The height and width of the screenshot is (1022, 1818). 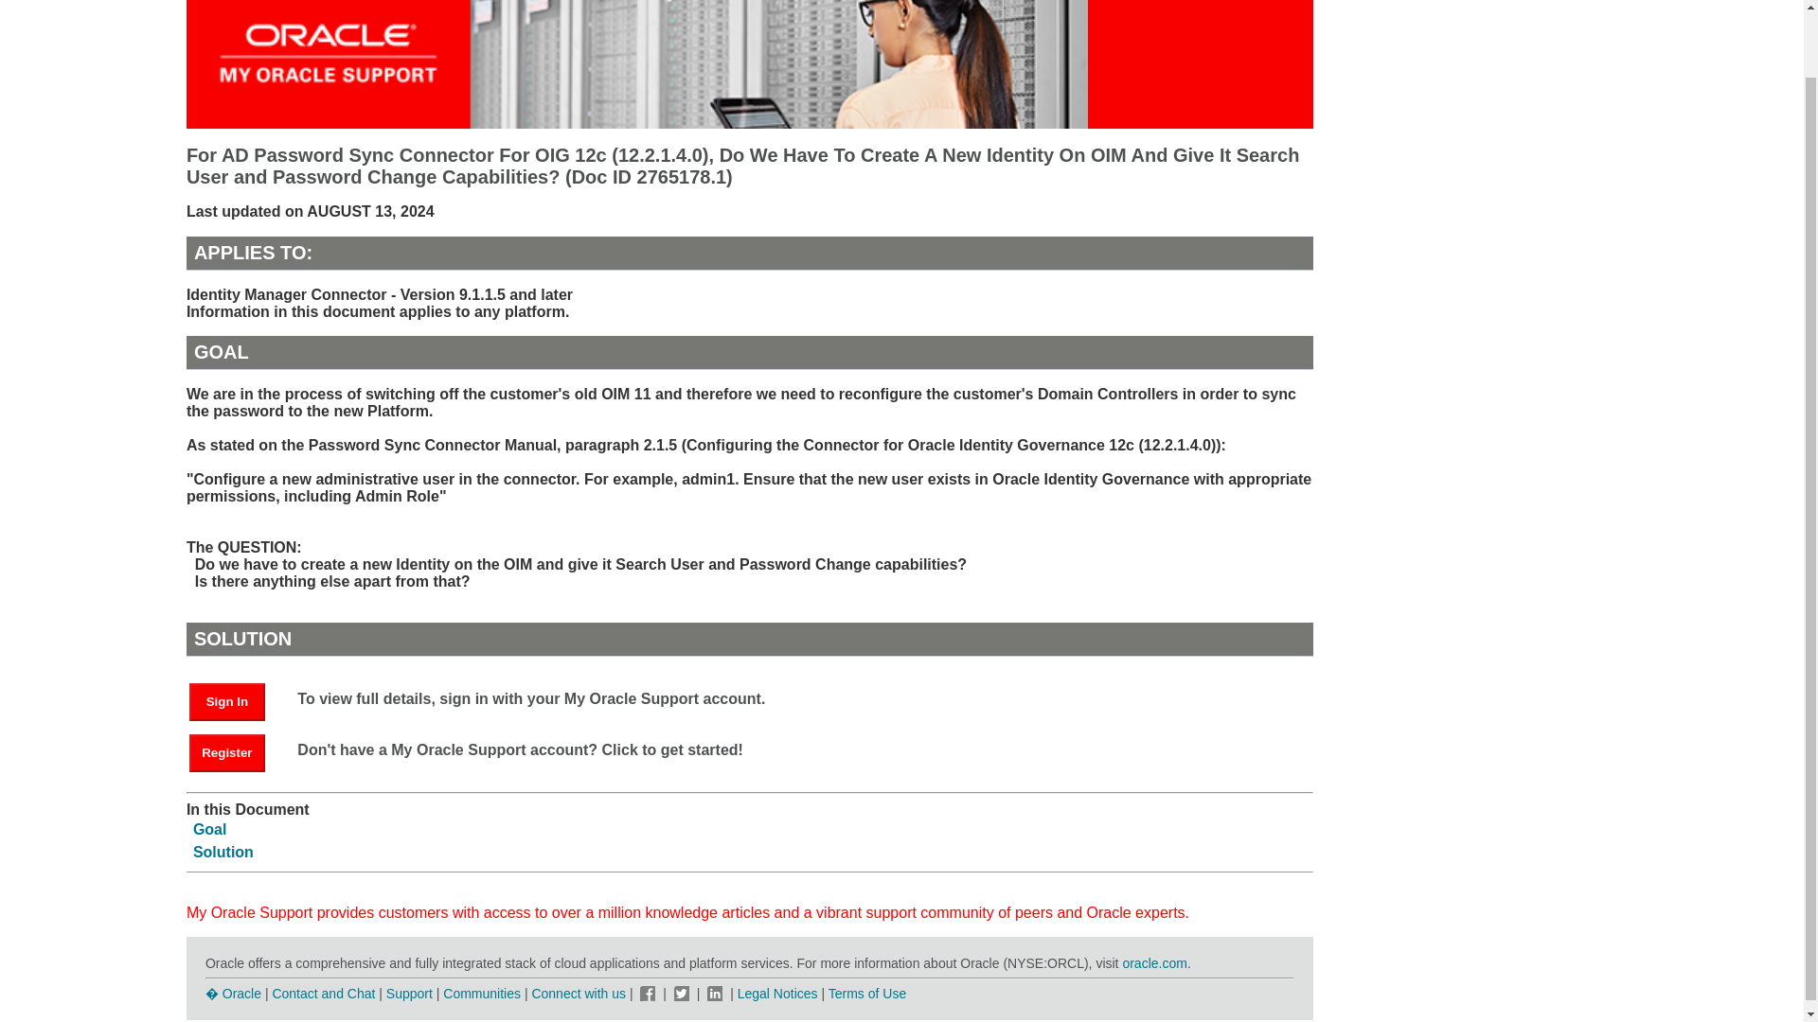 What do you see at coordinates (481, 994) in the screenshot?
I see `Communities` at bounding box center [481, 994].